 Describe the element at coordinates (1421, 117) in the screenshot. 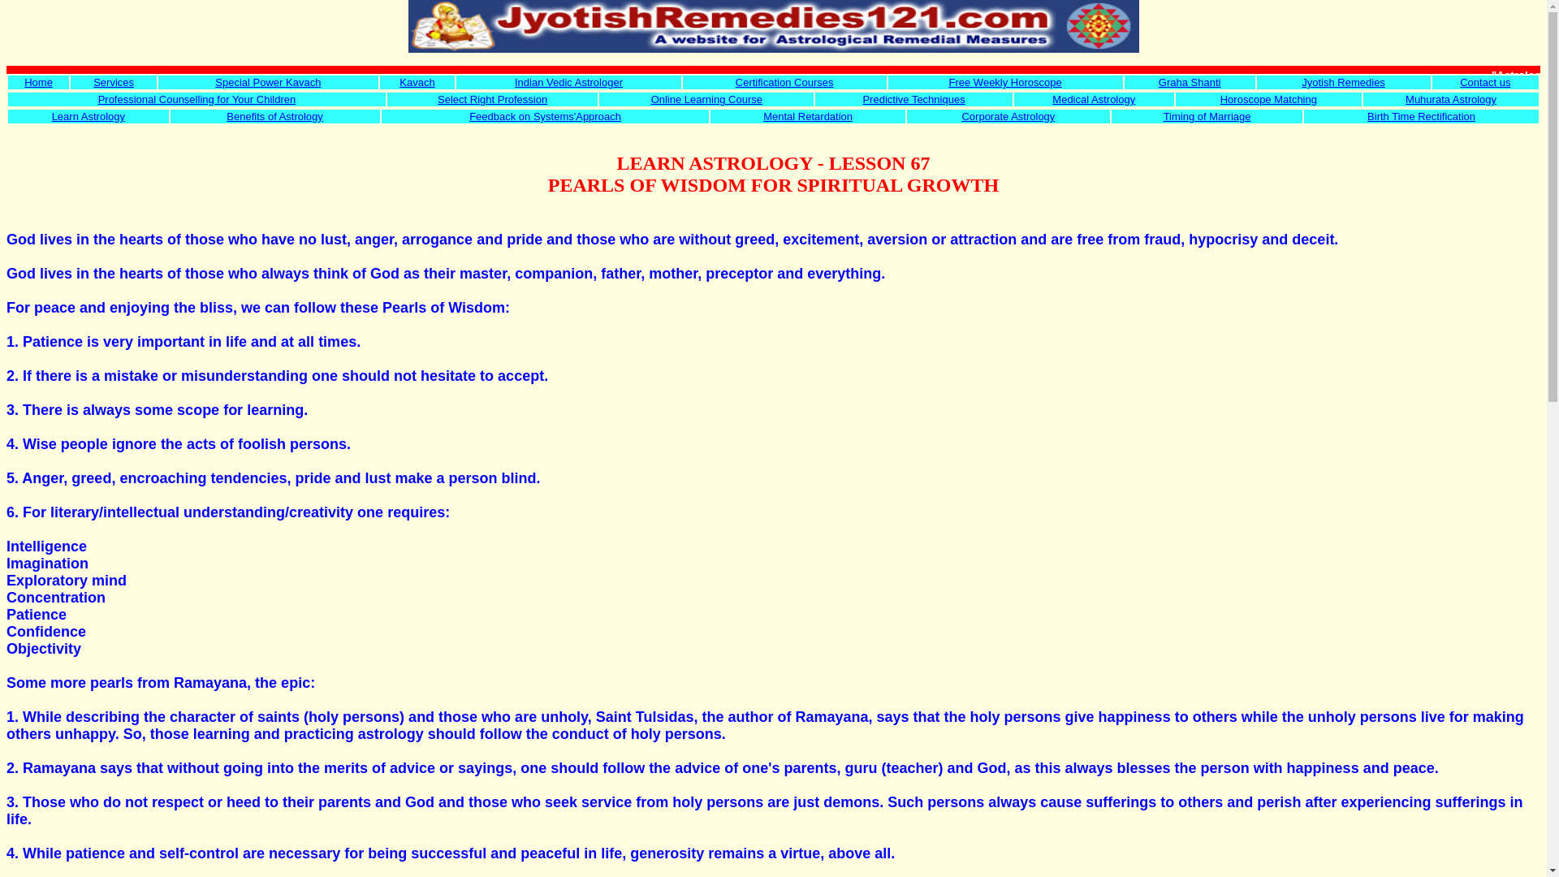

I see `Birth Time Rectification` at that location.